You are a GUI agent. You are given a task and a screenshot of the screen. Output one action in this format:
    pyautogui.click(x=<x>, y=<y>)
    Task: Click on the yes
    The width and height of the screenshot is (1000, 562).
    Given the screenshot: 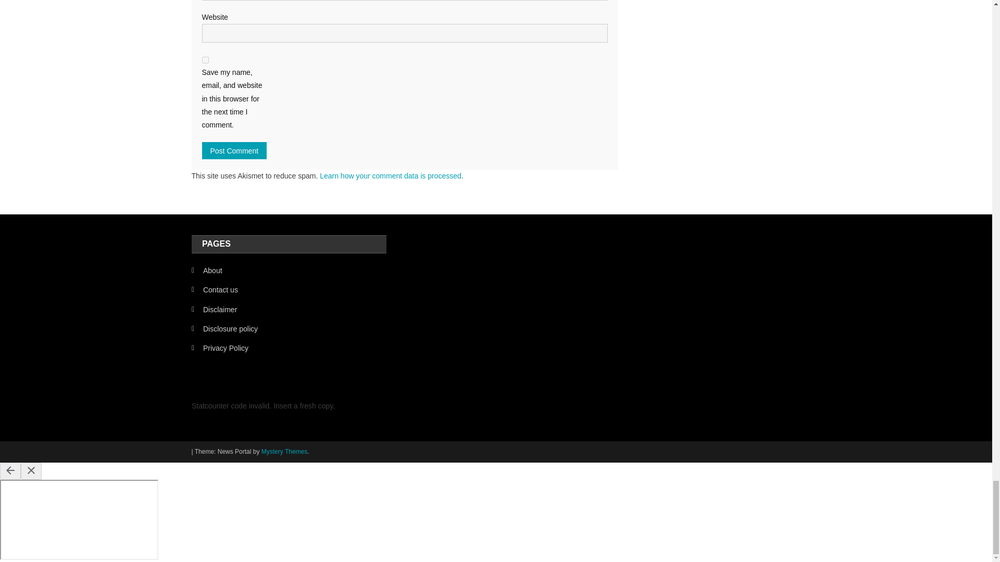 What is the action you would take?
    pyautogui.click(x=205, y=60)
    